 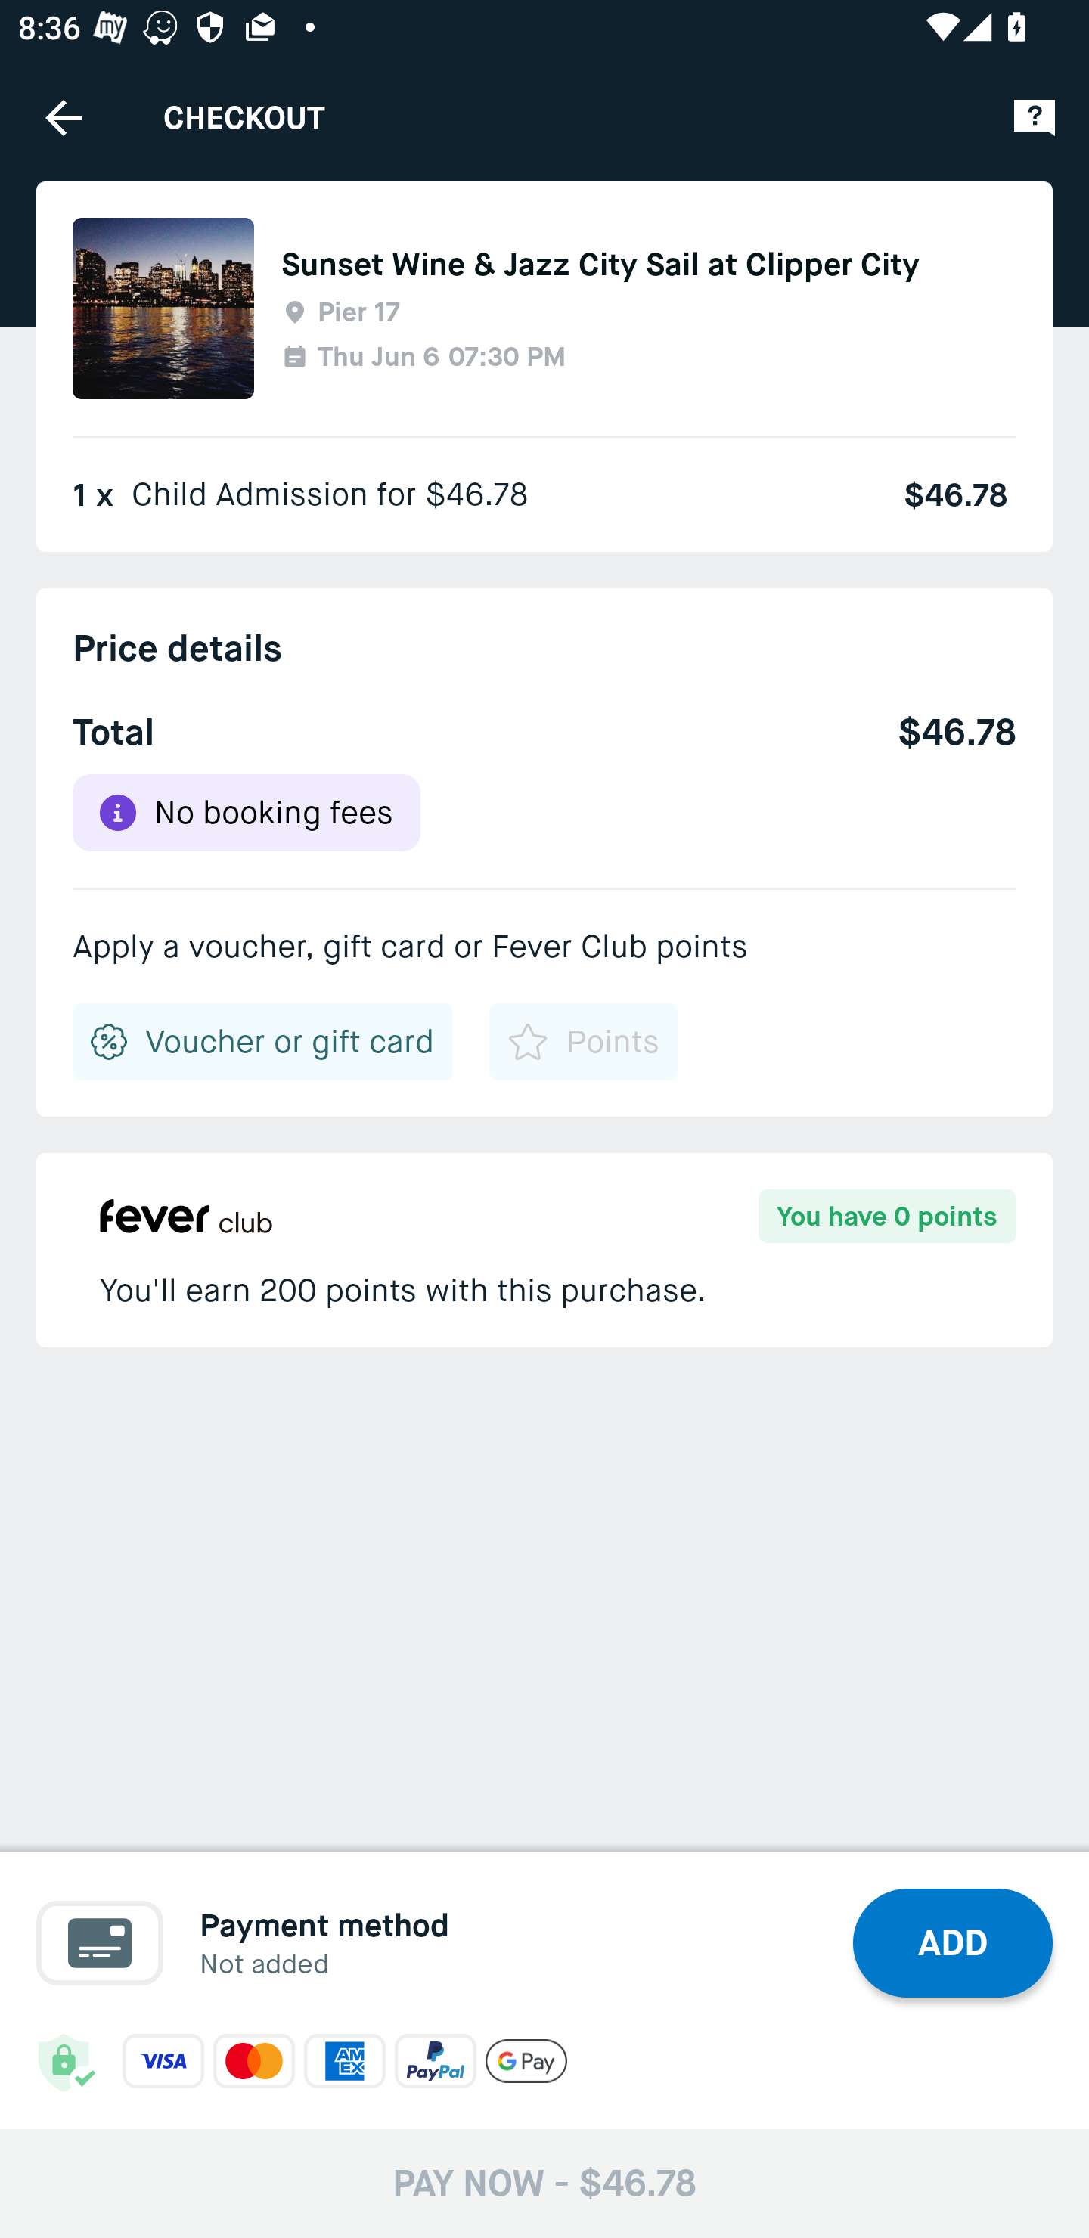 I want to click on Help, so click(x=1035, y=116).